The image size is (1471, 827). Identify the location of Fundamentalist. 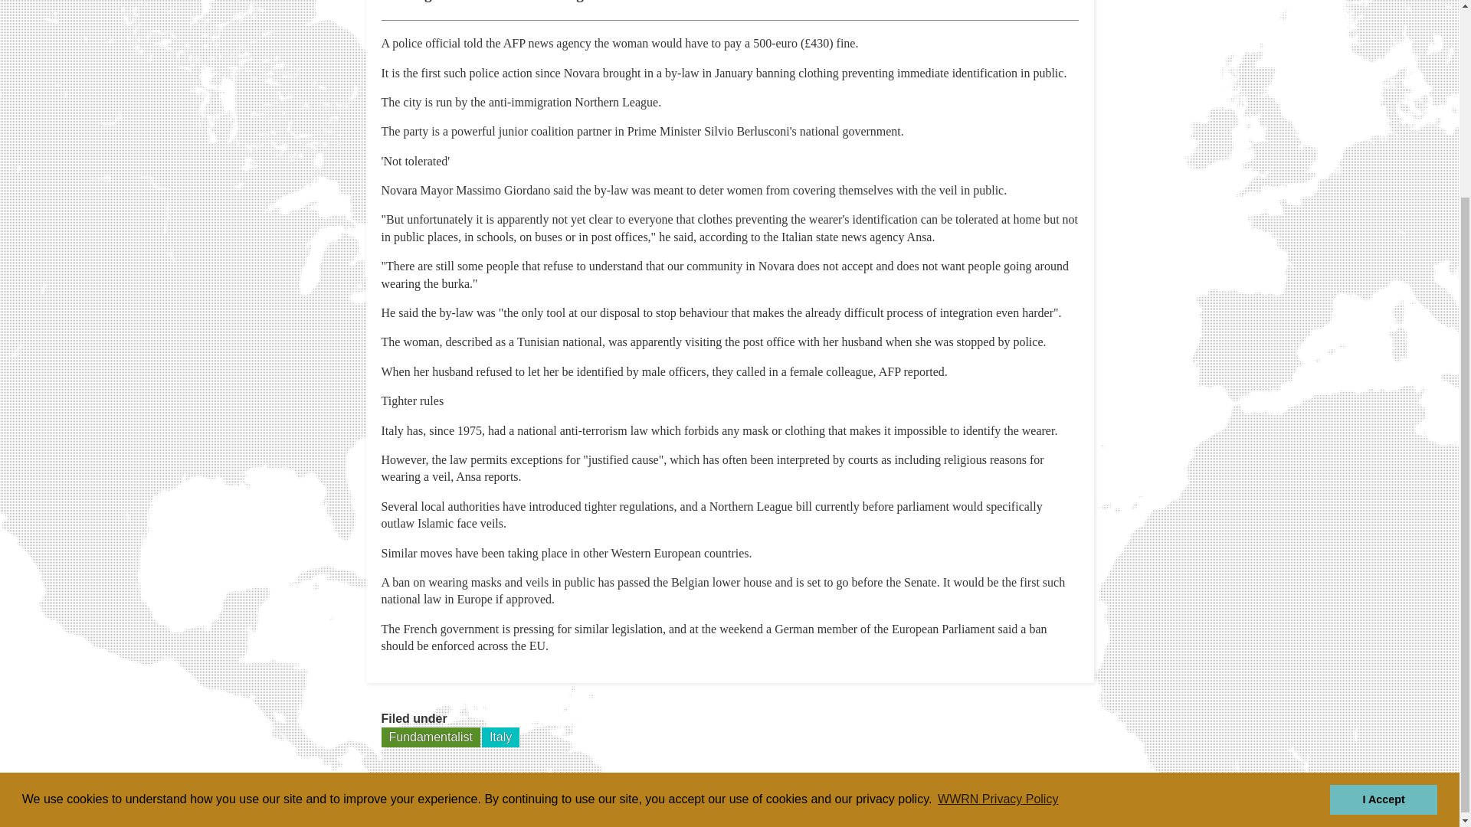
(431, 737).